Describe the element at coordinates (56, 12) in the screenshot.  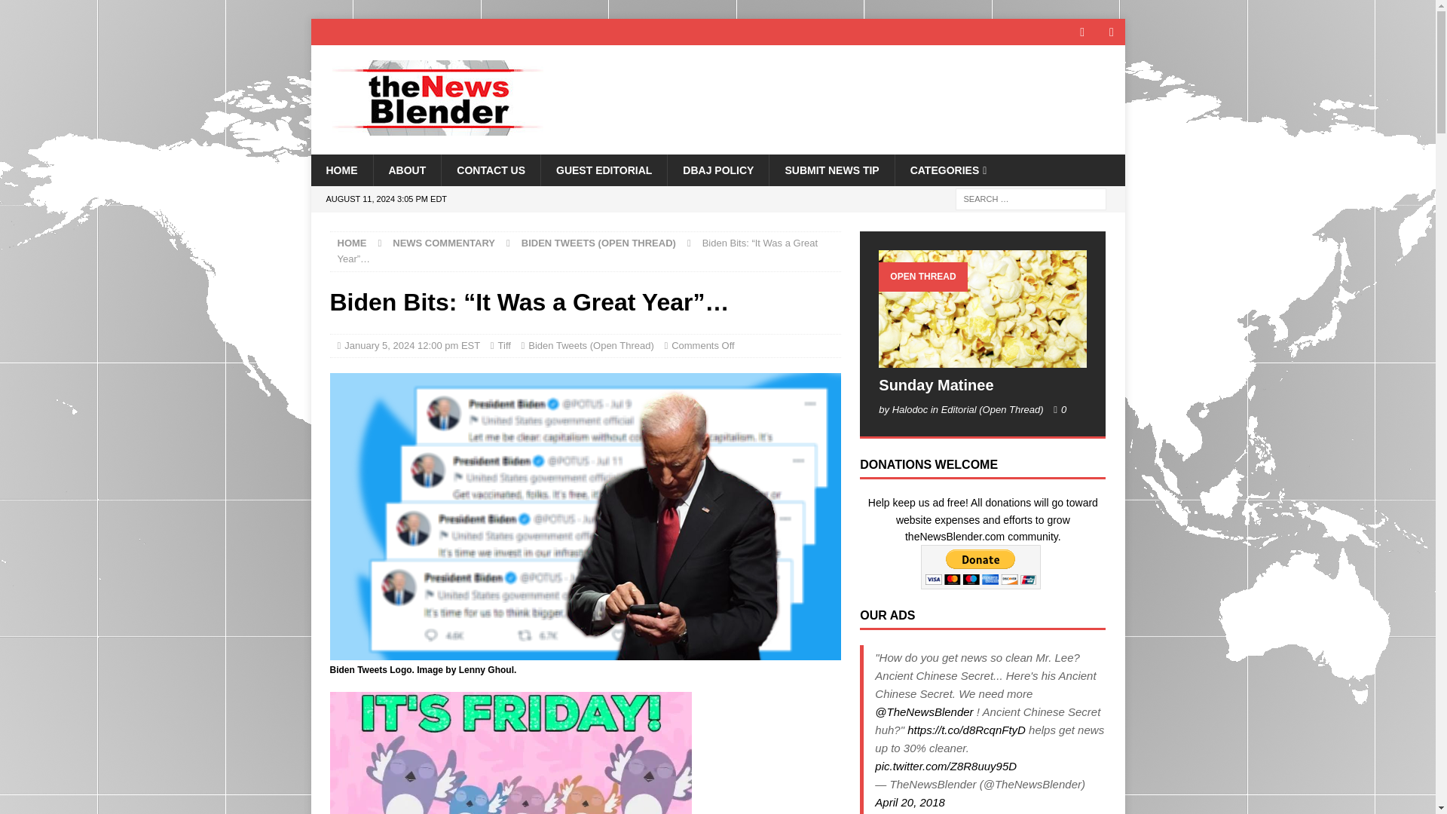
I see `Search` at that location.